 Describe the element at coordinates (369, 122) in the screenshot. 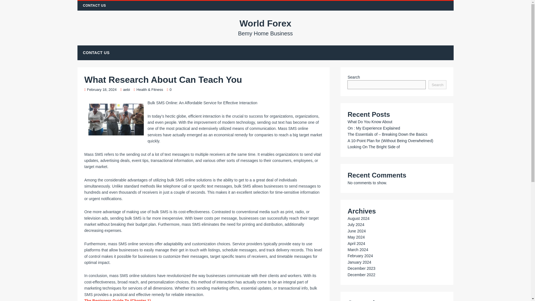

I see `What Do You Know About` at that location.